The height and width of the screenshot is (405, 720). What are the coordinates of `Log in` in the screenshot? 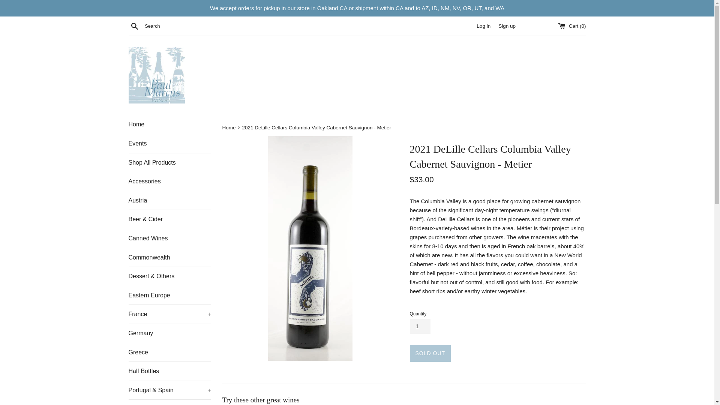 It's located at (483, 25).